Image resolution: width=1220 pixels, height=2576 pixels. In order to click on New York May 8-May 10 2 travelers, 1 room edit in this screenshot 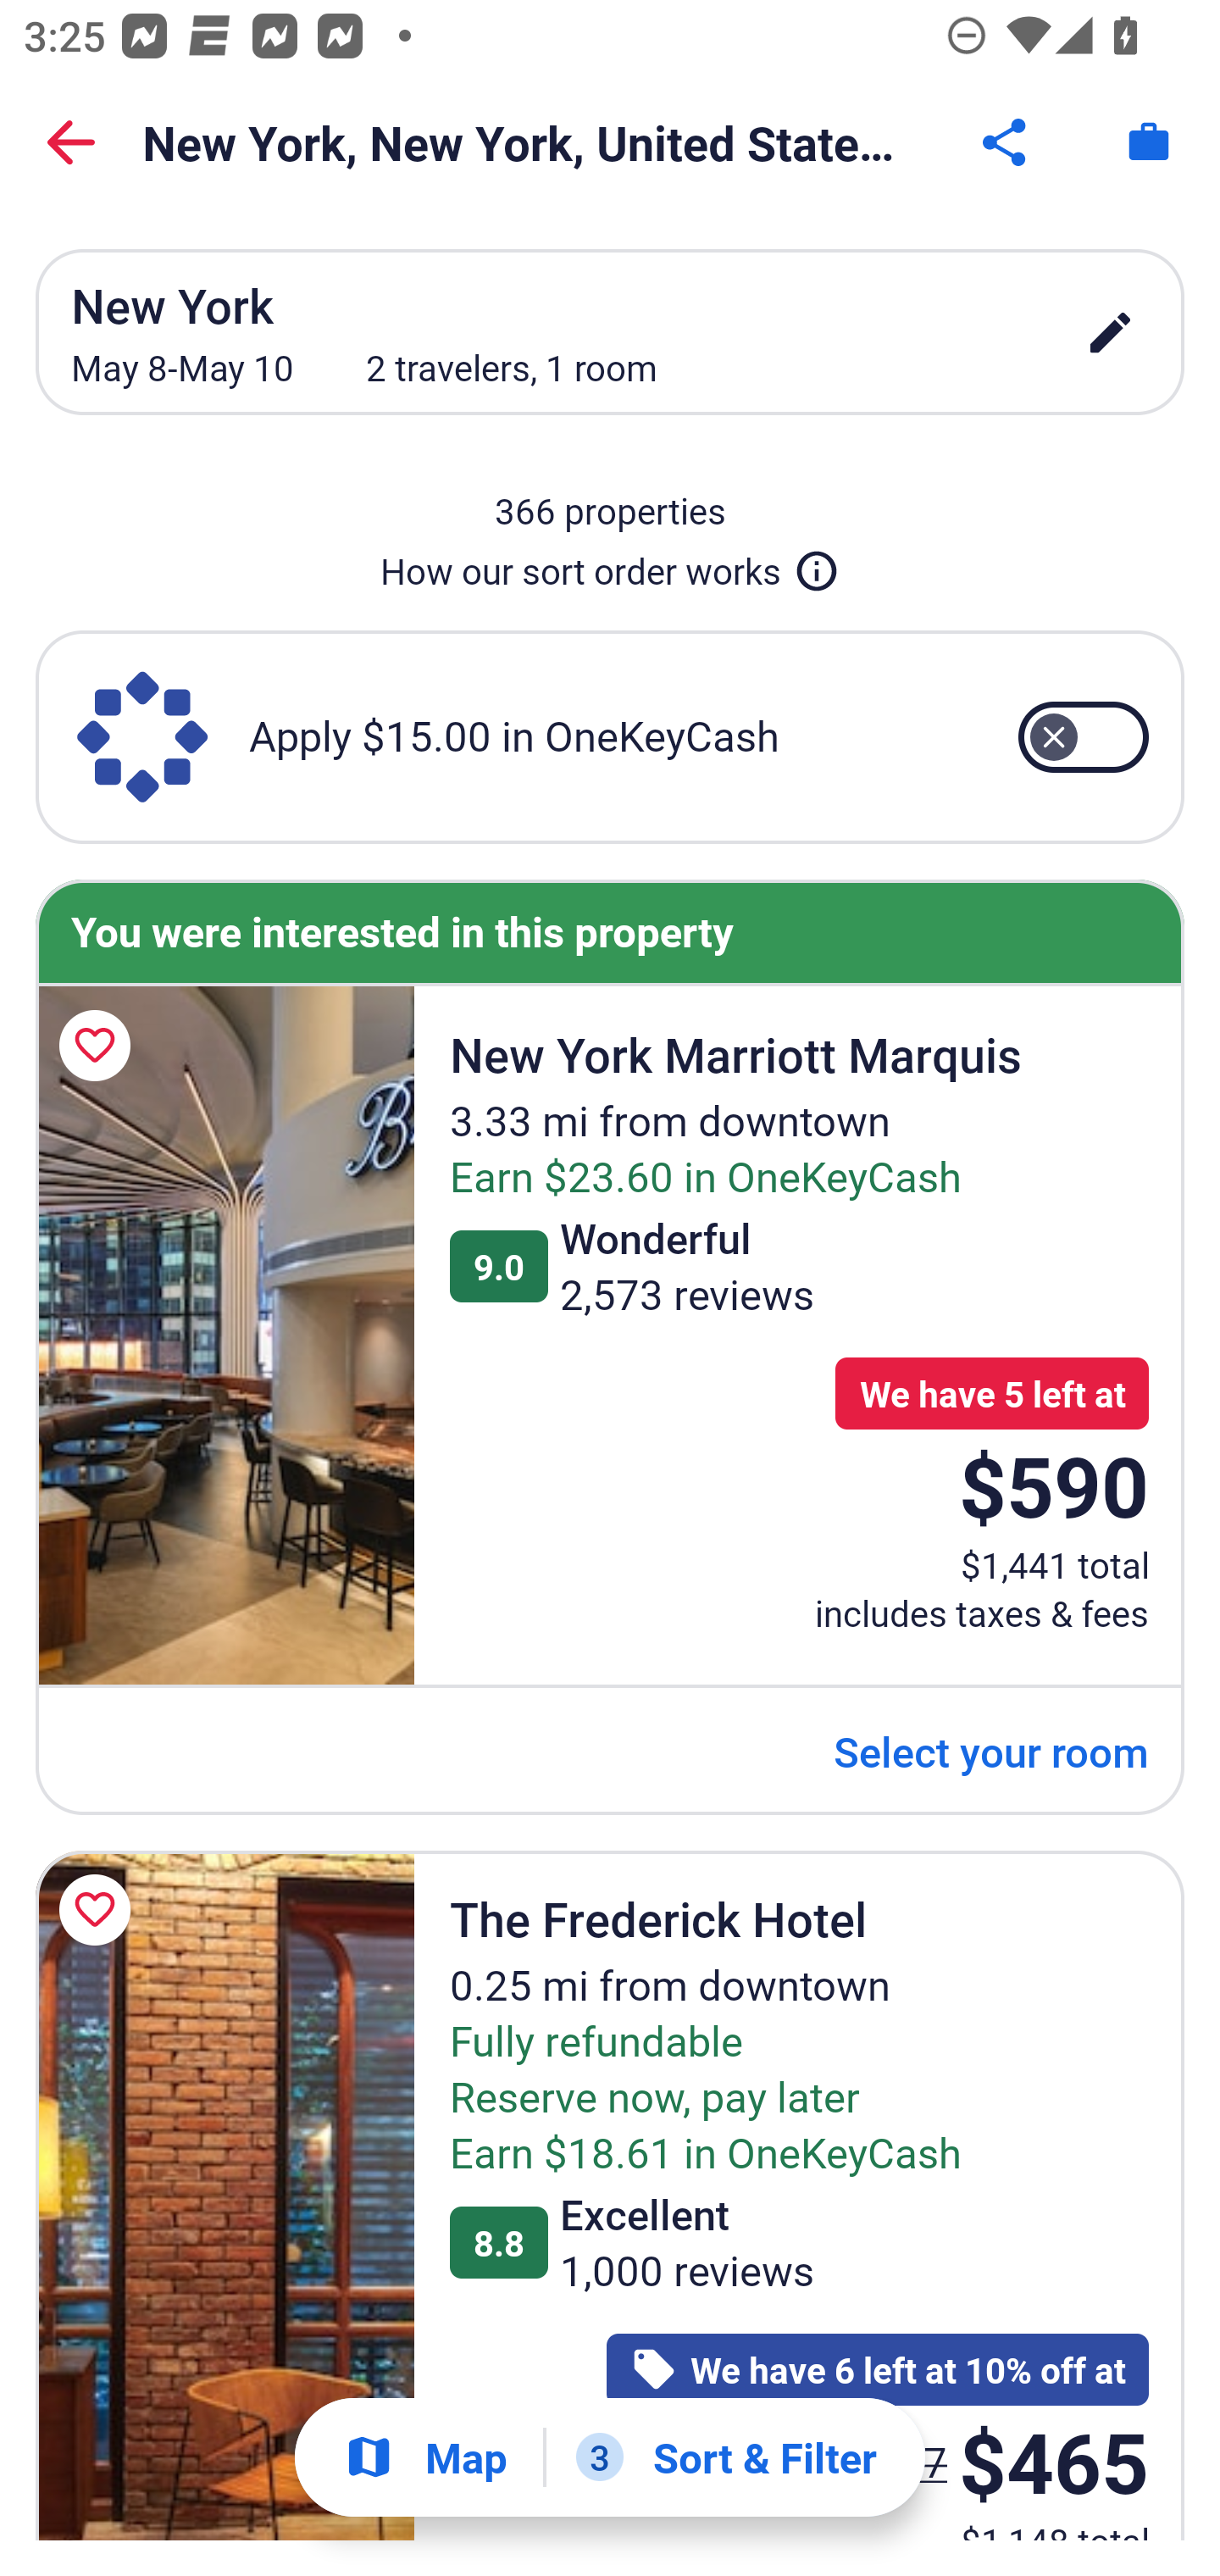, I will do `click(610, 332)`.